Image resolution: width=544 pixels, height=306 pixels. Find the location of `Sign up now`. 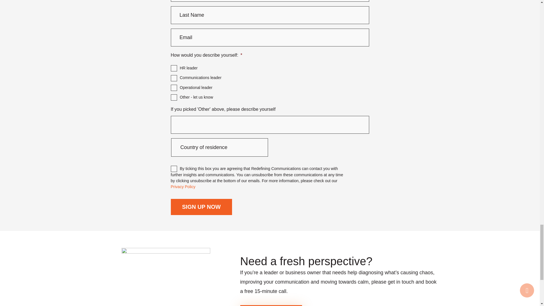

Sign up now is located at coordinates (201, 207).